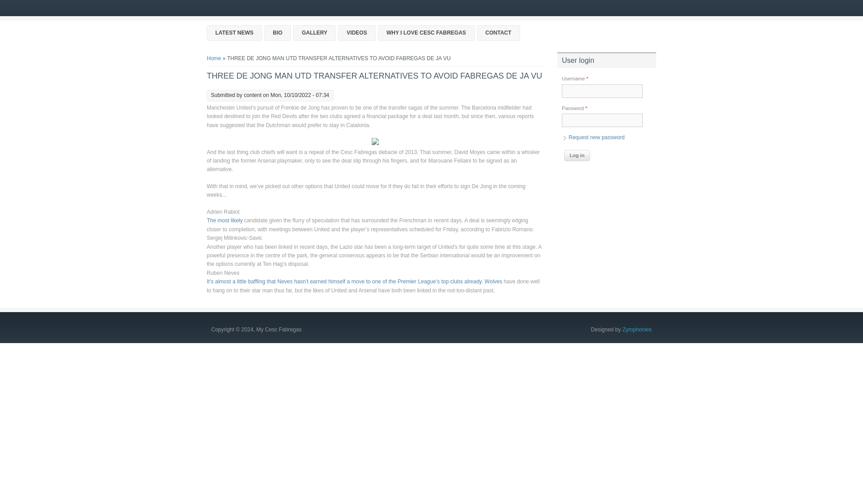 The width and height of the screenshot is (863, 485). What do you see at coordinates (426, 33) in the screenshot?
I see `WHY I LOVE CESC FABREGAS` at bounding box center [426, 33].